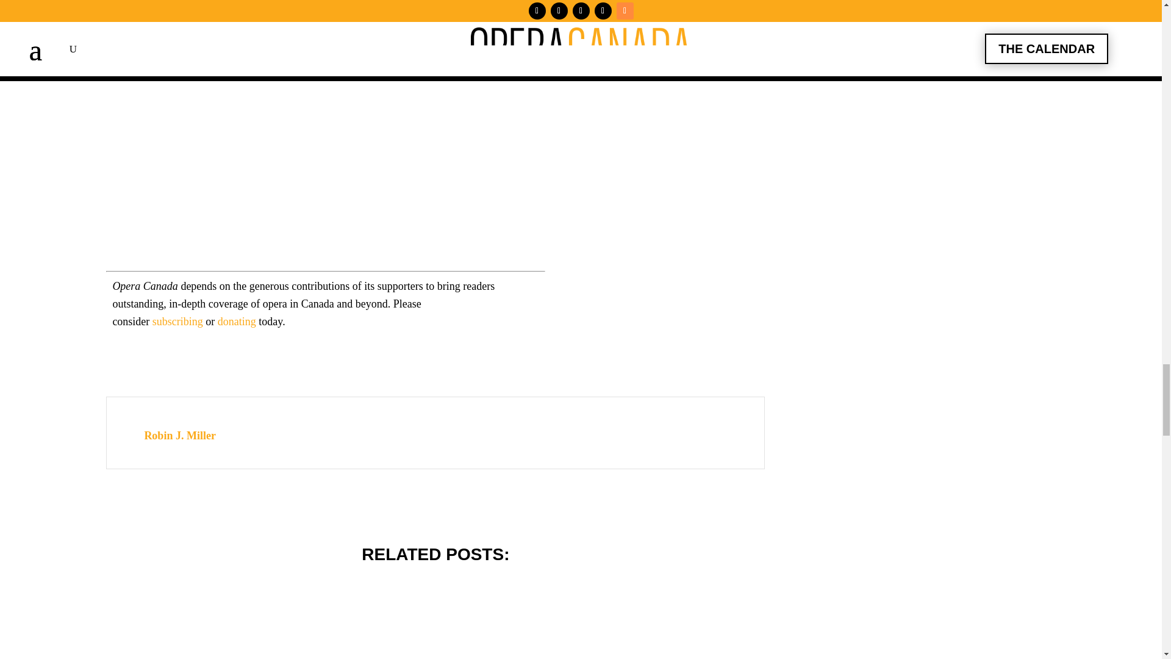  Describe the element at coordinates (179, 444) in the screenshot. I see `Robin J. Miller` at that location.